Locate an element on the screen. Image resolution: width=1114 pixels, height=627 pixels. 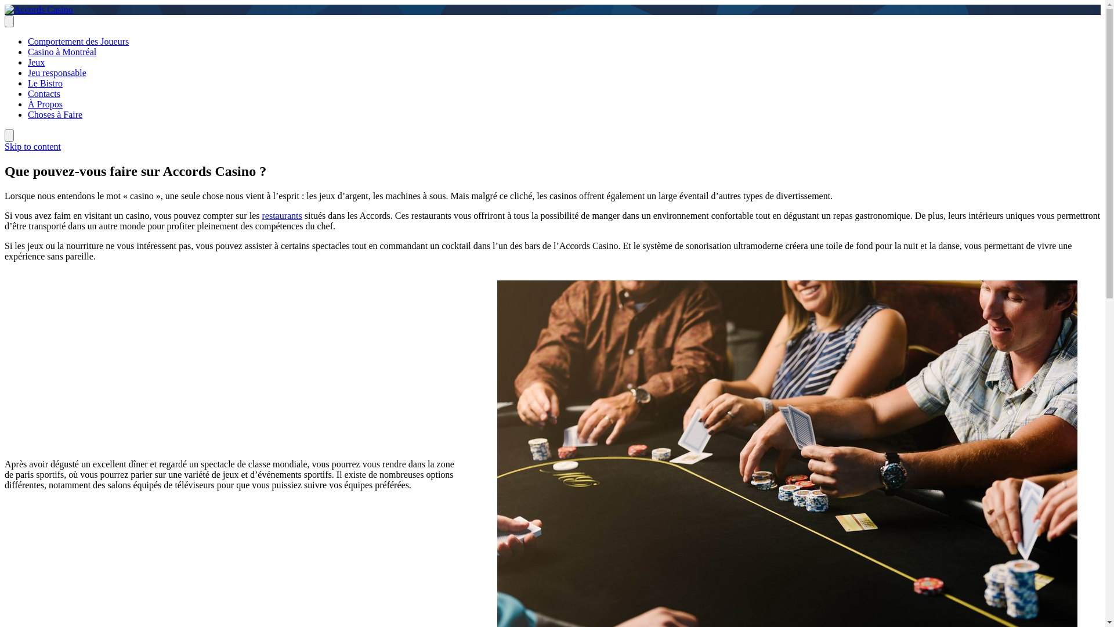
Contacts is located at coordinates (44, 94).